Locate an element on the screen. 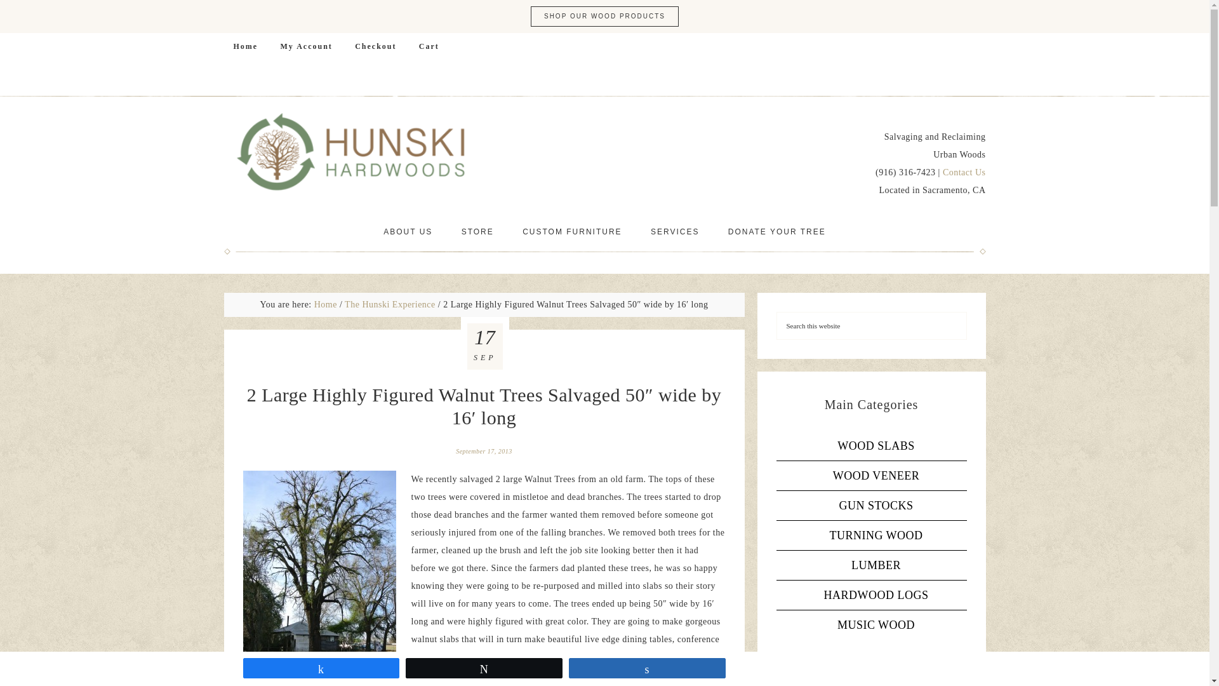  SHOP OUR WOOD PRODUCTS is located at coordinates (604, 17).